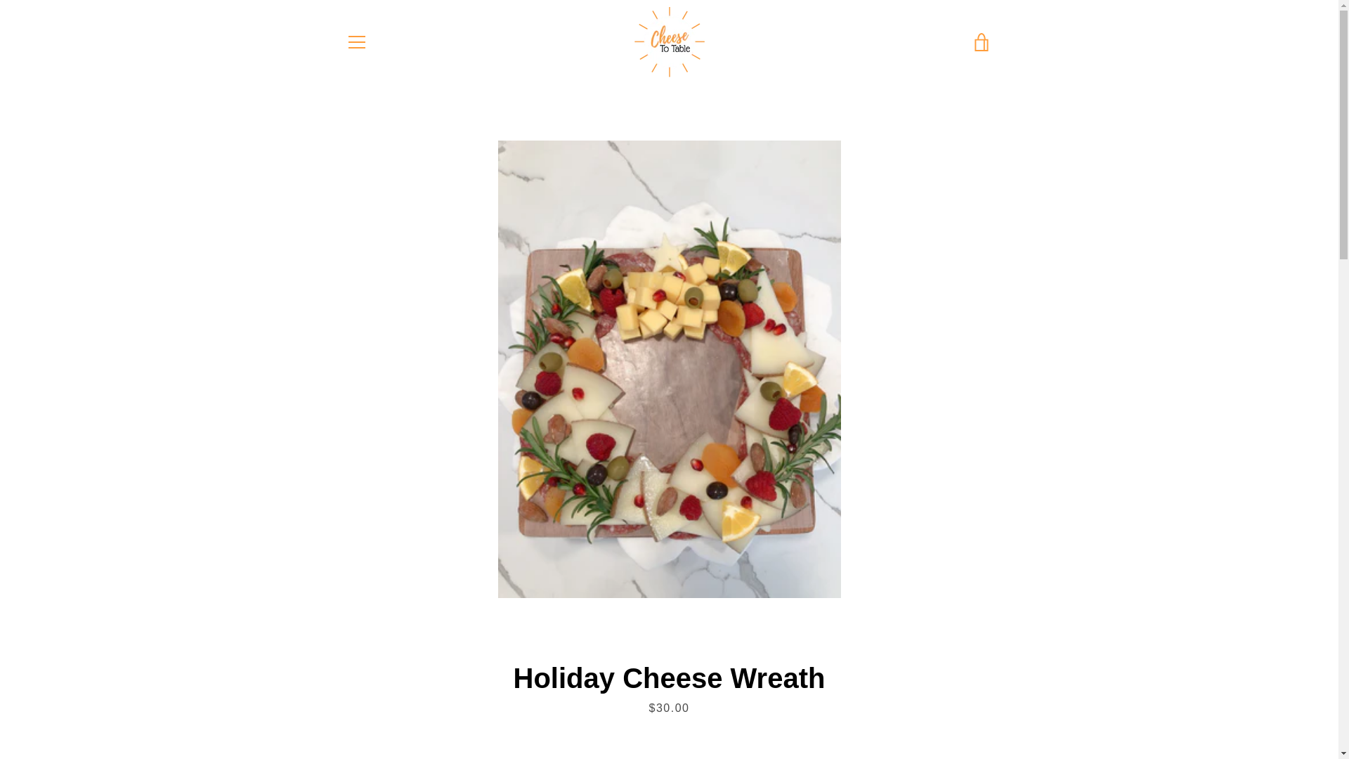 The image size is (1349, 759). What do you see at coordinates (982, 42) in the screenshot?
I see `VIEW CART` at bounding box center [982, 42].